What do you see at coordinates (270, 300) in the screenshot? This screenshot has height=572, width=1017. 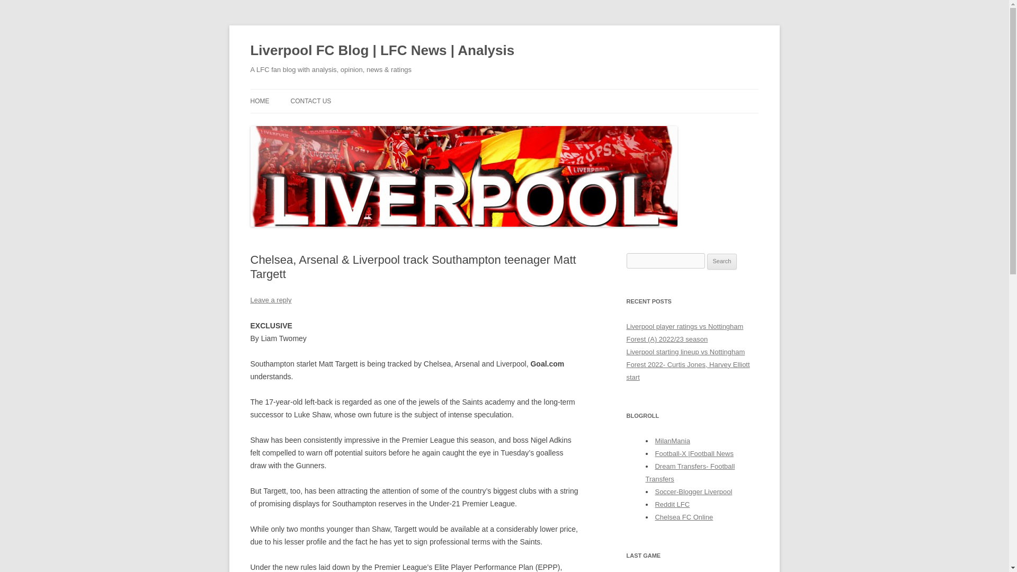 I see `Leave a reply` at bounding box center [270, 300].